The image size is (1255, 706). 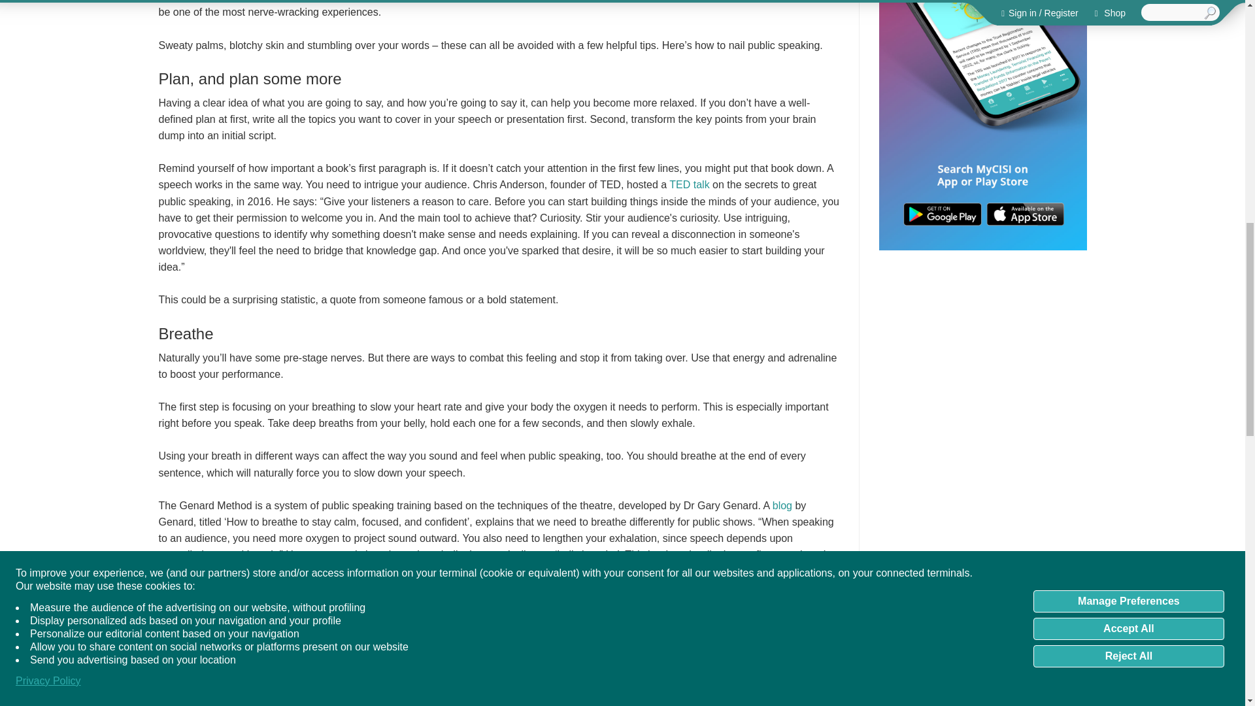 What do you see at coordinates (689, 184) in the screenshot?
I see `TED talk` at bounding box center [689, 184].